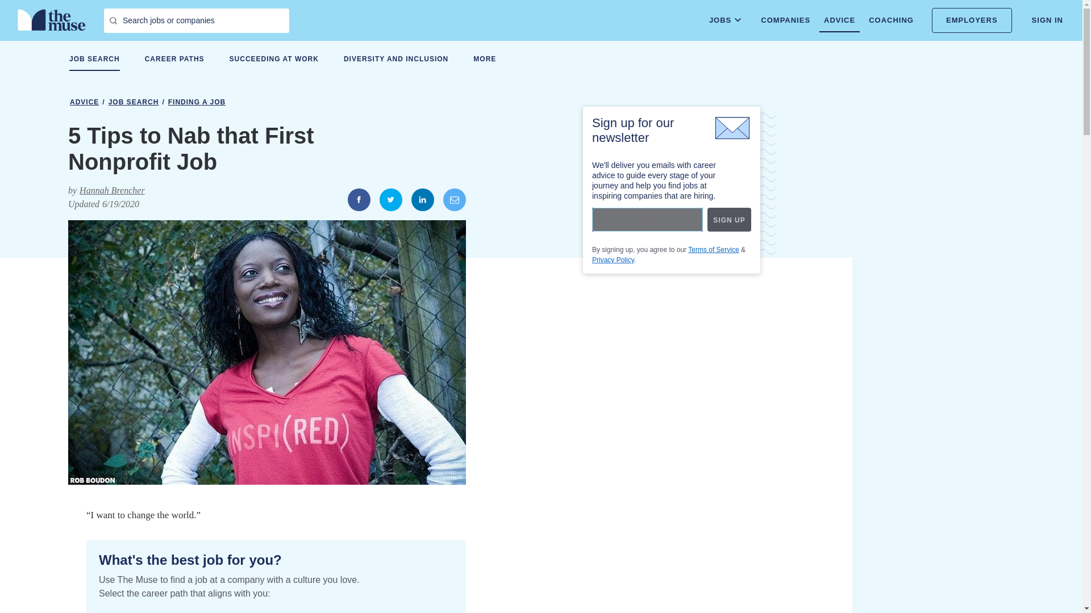 This screenshot has height=613, width=1091. Describe the element at coordinates (891, 20) in the screenshot. I see `COACHING` at that location.